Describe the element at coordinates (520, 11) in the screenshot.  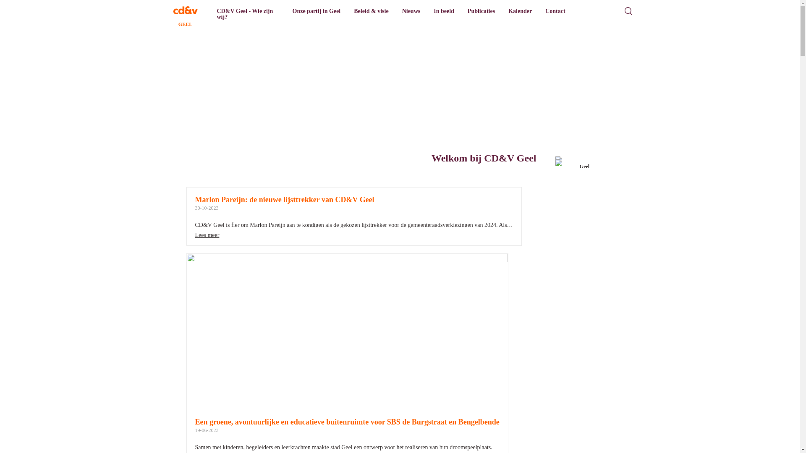
I see `Kalender` at that location.